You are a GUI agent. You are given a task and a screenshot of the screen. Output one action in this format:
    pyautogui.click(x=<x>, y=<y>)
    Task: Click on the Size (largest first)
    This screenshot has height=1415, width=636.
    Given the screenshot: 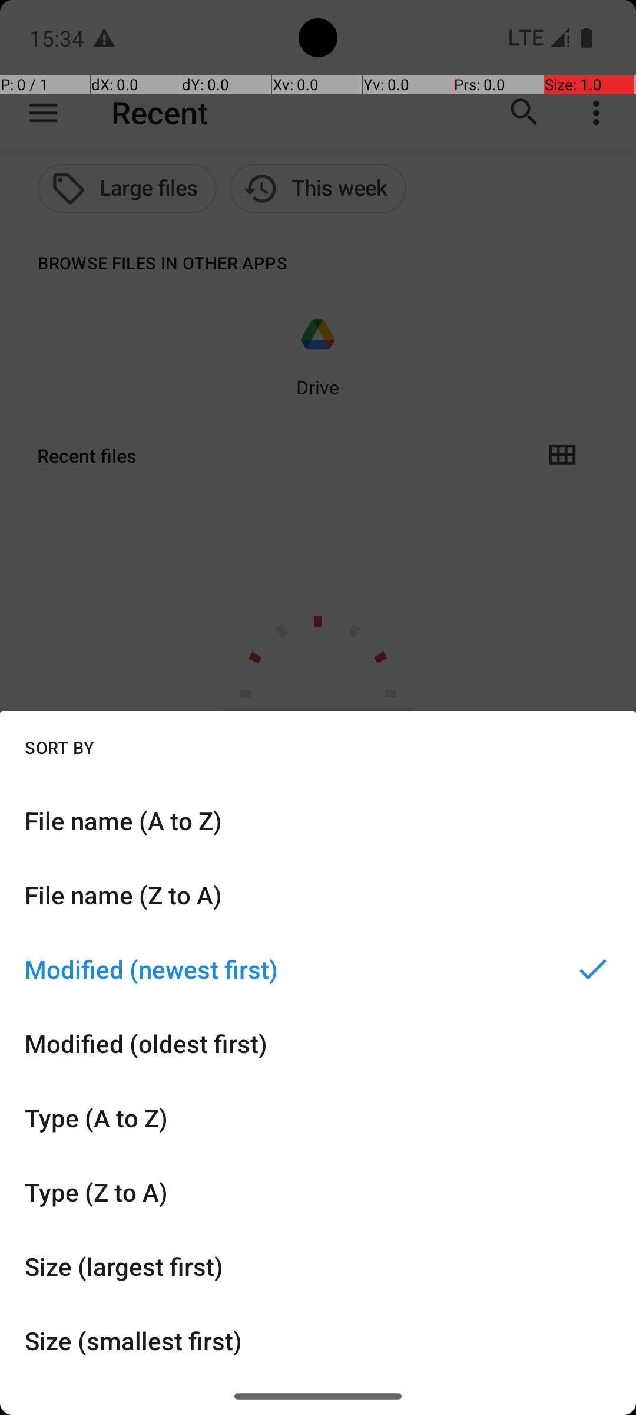 What is the action you would take?
    pyautogui.click(x=318, y=1266)
    